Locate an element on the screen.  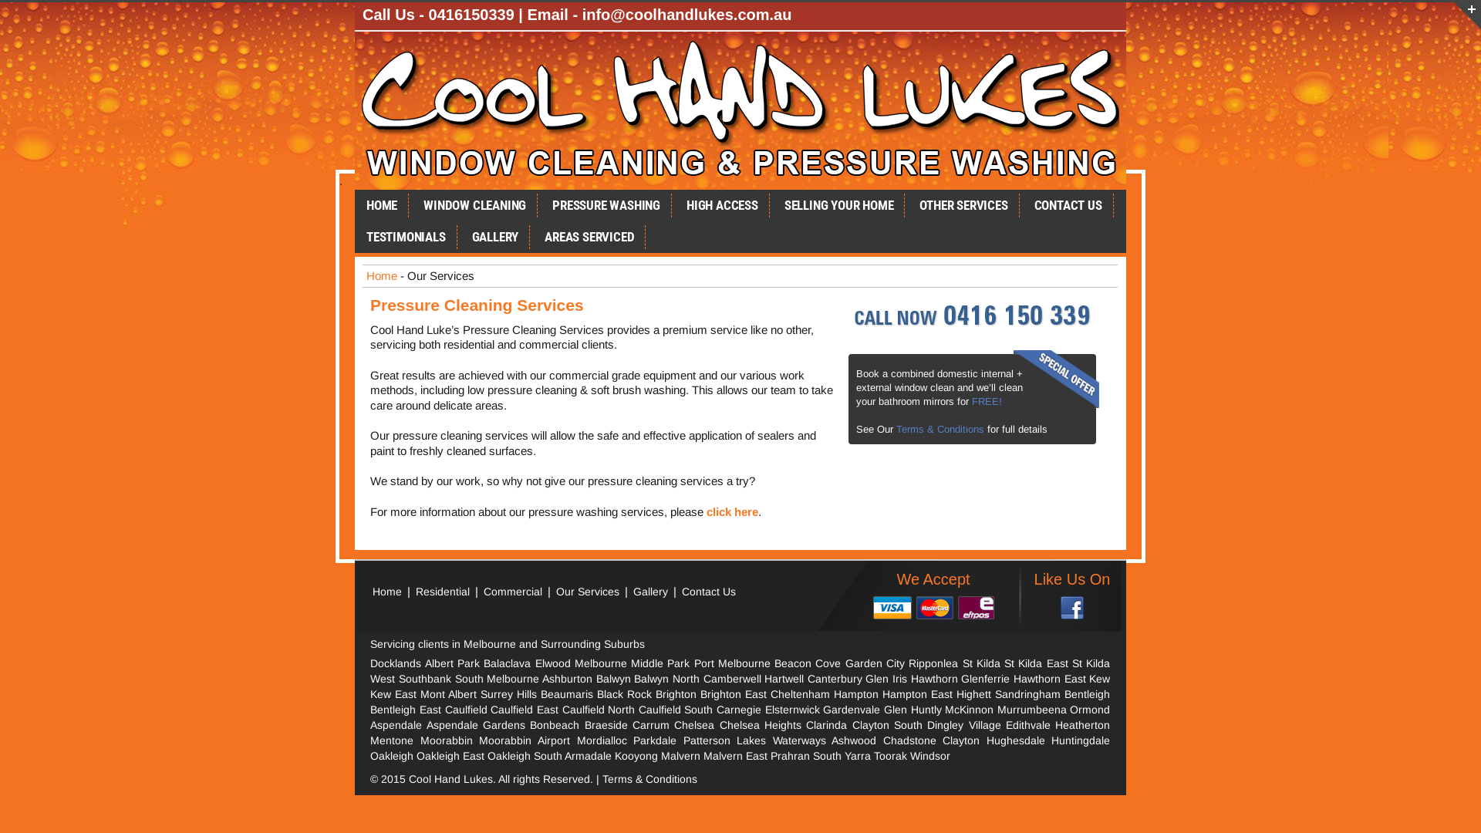
Elwood is located at coordinates (553, 663).